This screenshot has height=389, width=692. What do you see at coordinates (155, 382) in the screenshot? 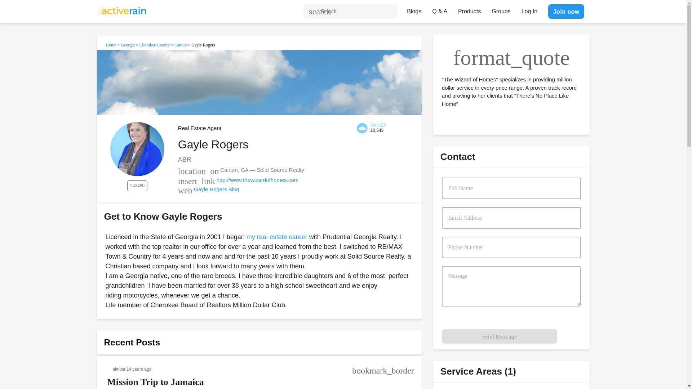
I see `Mission Trip to Jamaica` at bounding box center [155, 382].